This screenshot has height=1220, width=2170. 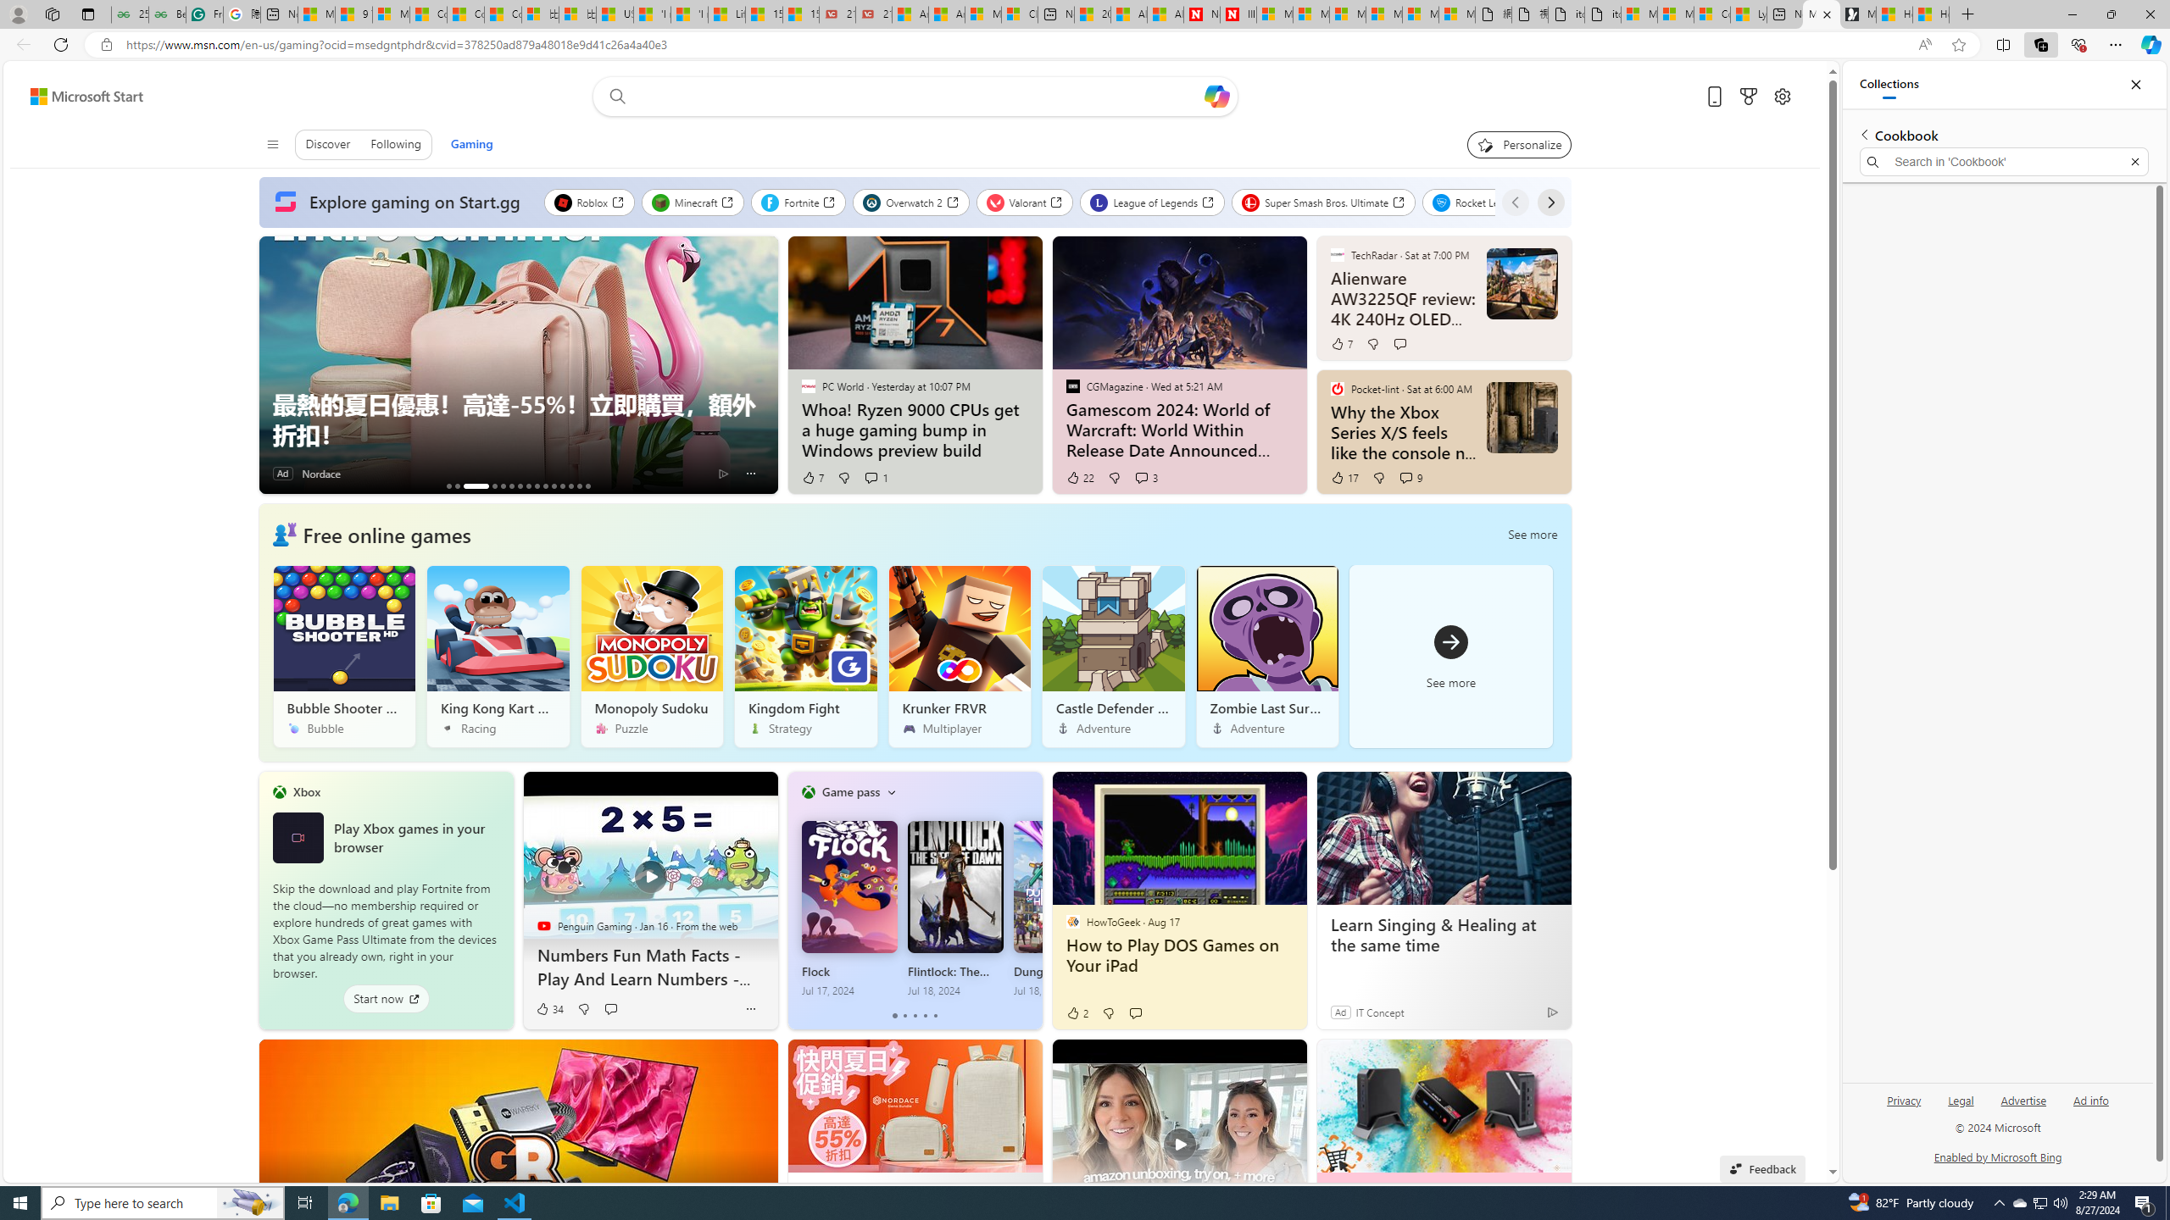 I want to click on Roblox, so click(x=588, y=202).